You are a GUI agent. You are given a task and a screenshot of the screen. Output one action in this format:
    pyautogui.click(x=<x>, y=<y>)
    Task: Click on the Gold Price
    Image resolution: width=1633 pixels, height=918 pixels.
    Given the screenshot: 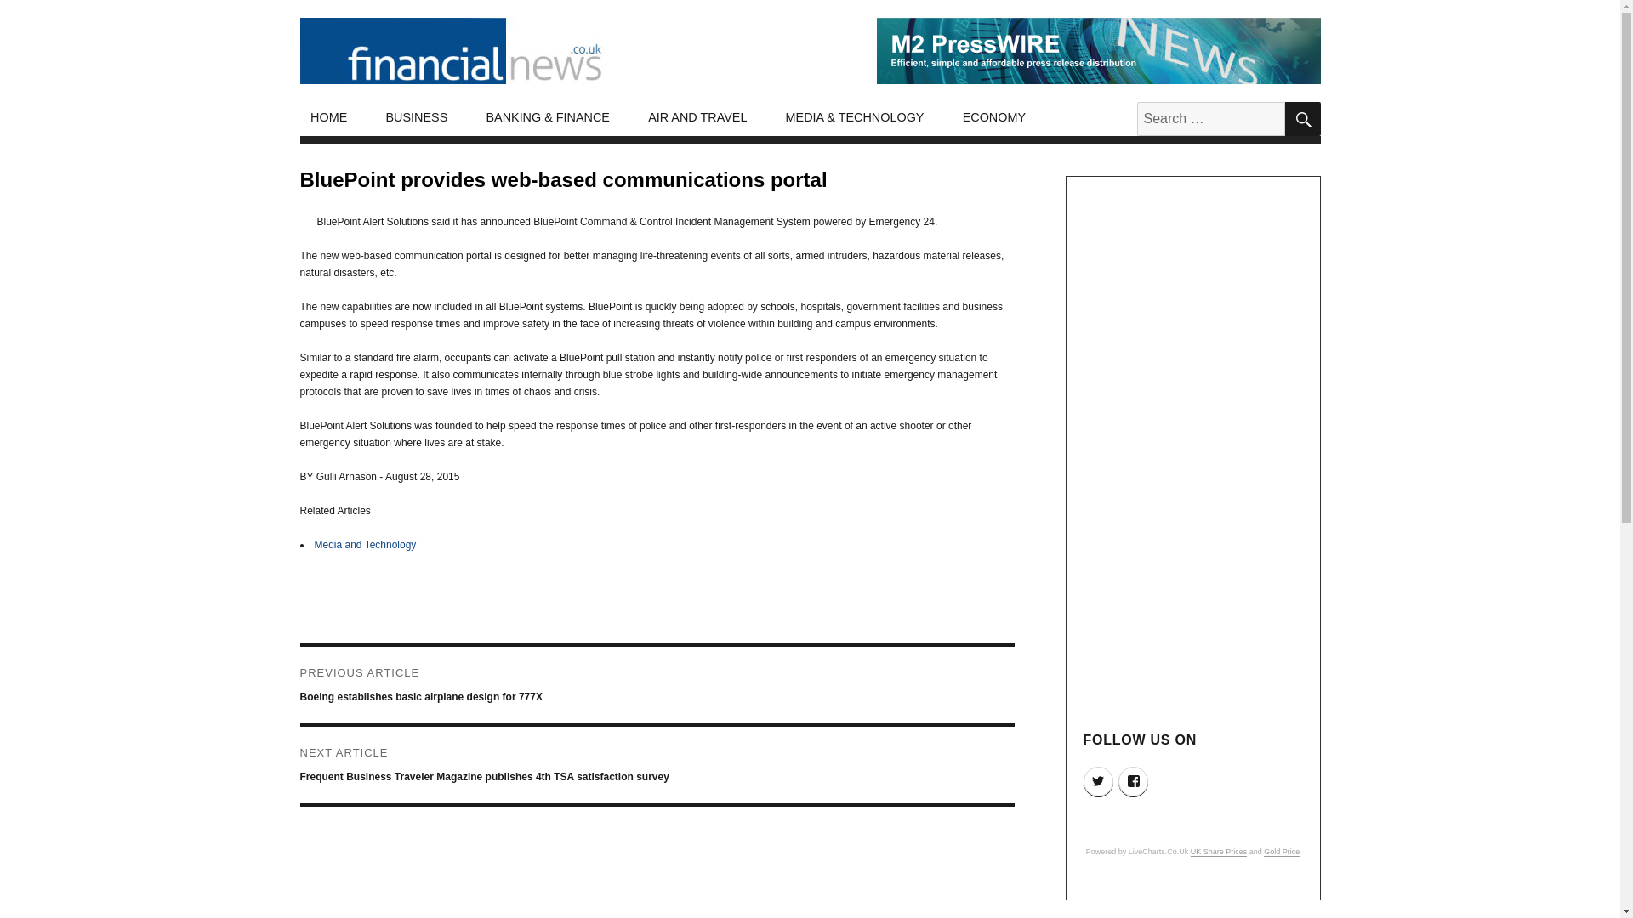 What is the action you would take?
    pyautogui.click(x=1282, y=851)
    